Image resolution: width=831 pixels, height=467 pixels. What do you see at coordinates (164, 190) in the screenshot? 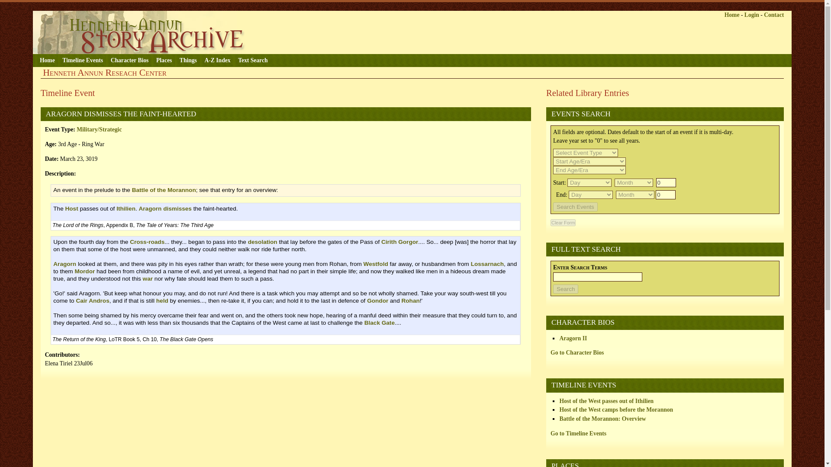
I see `Battle of the Morannon` at bounding box center [164, 190].